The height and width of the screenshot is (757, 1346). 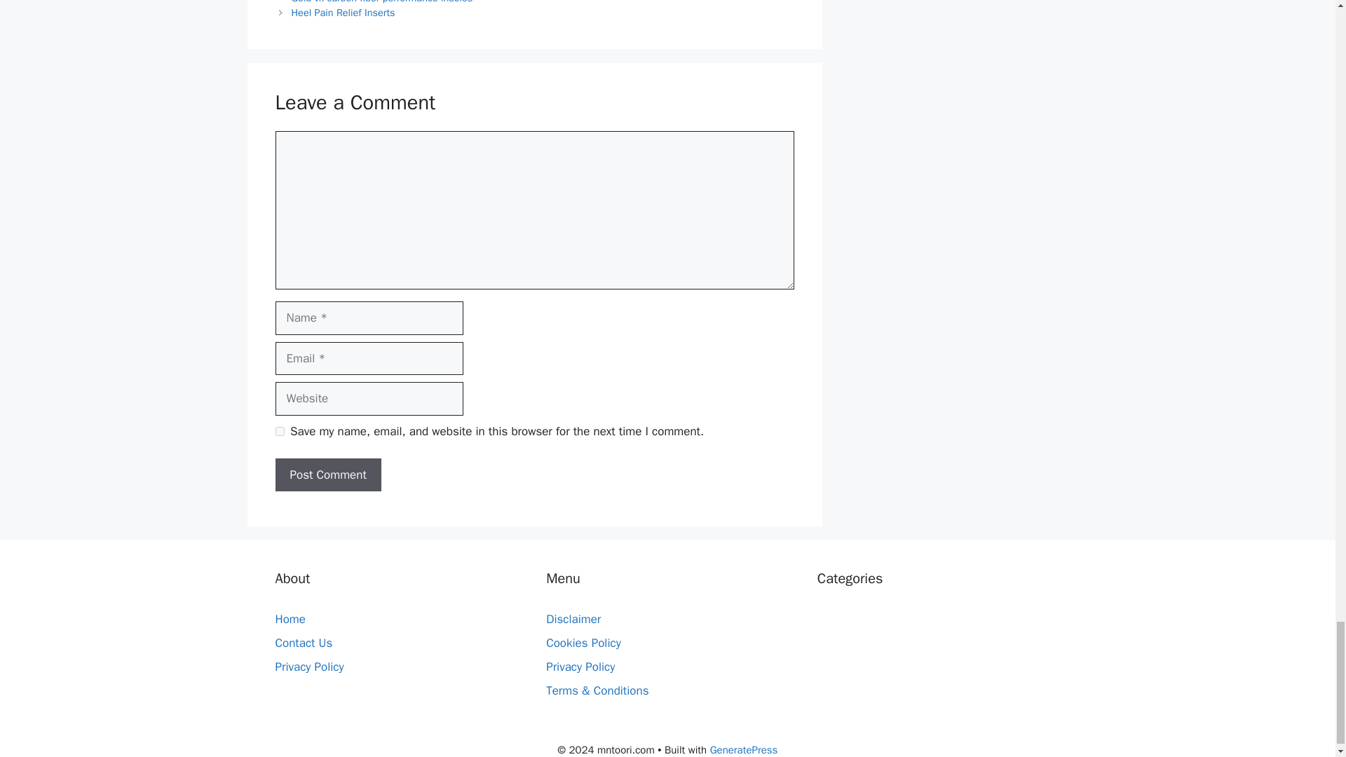 What do you see at coordinates (744, 749) in the screenshot?
I see `GeneratePress` at bounding box center [744, 749].